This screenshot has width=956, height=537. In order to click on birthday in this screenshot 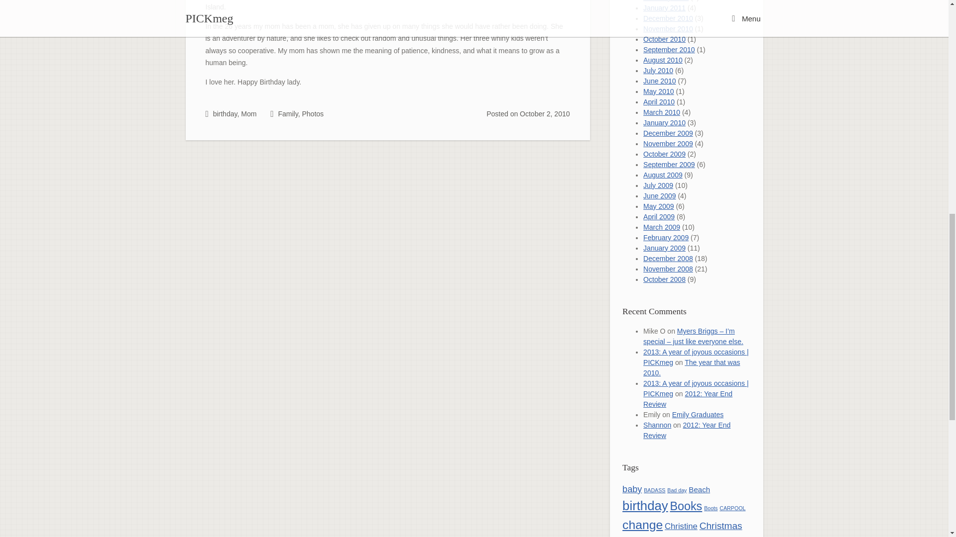, I will do `click(225, 113)`.